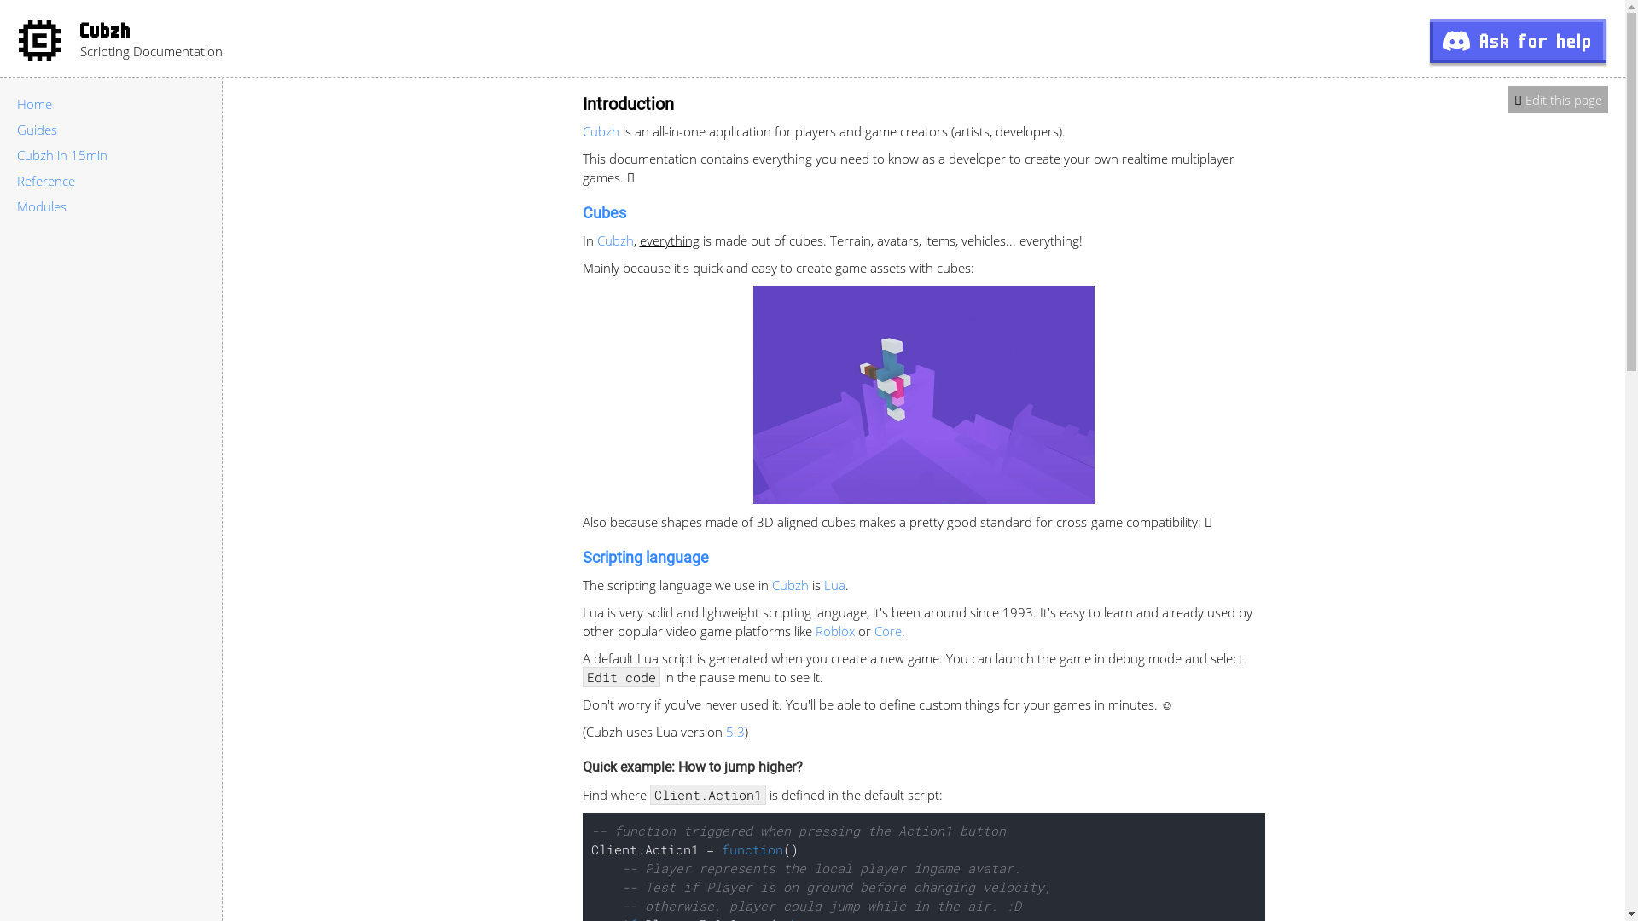 The width and height of the screenshot is (1638, 921). What do you see at coordinates (692, 767) in the screenshot?
I see `Quick example: How to jump higher?` at bounding box center [692, 767].